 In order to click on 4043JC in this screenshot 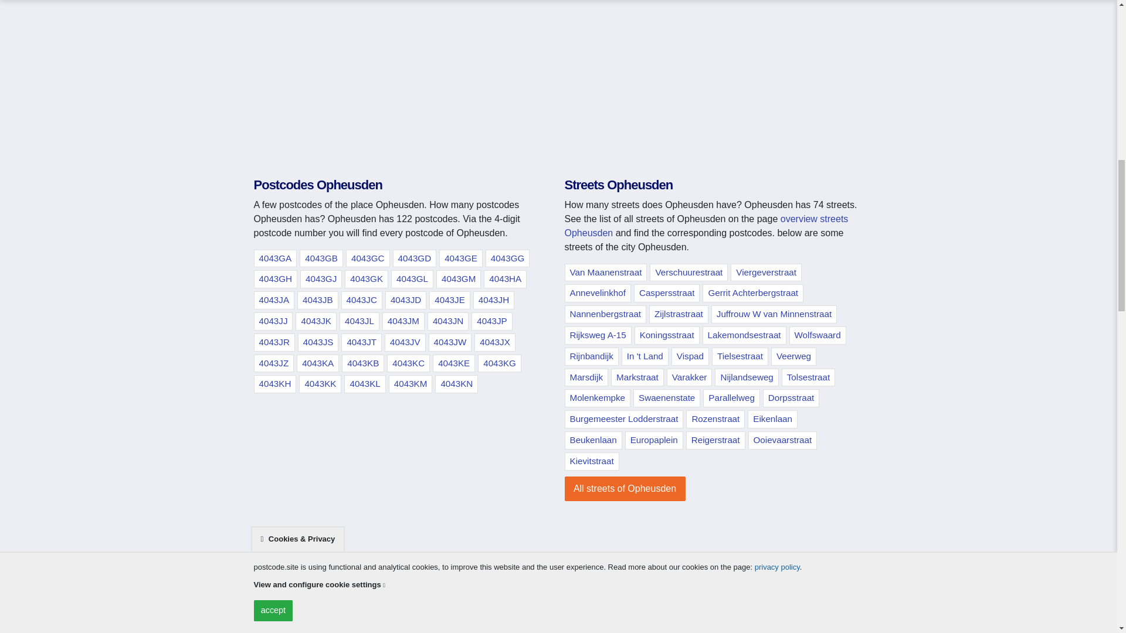, I will do `click(361, 300)`.